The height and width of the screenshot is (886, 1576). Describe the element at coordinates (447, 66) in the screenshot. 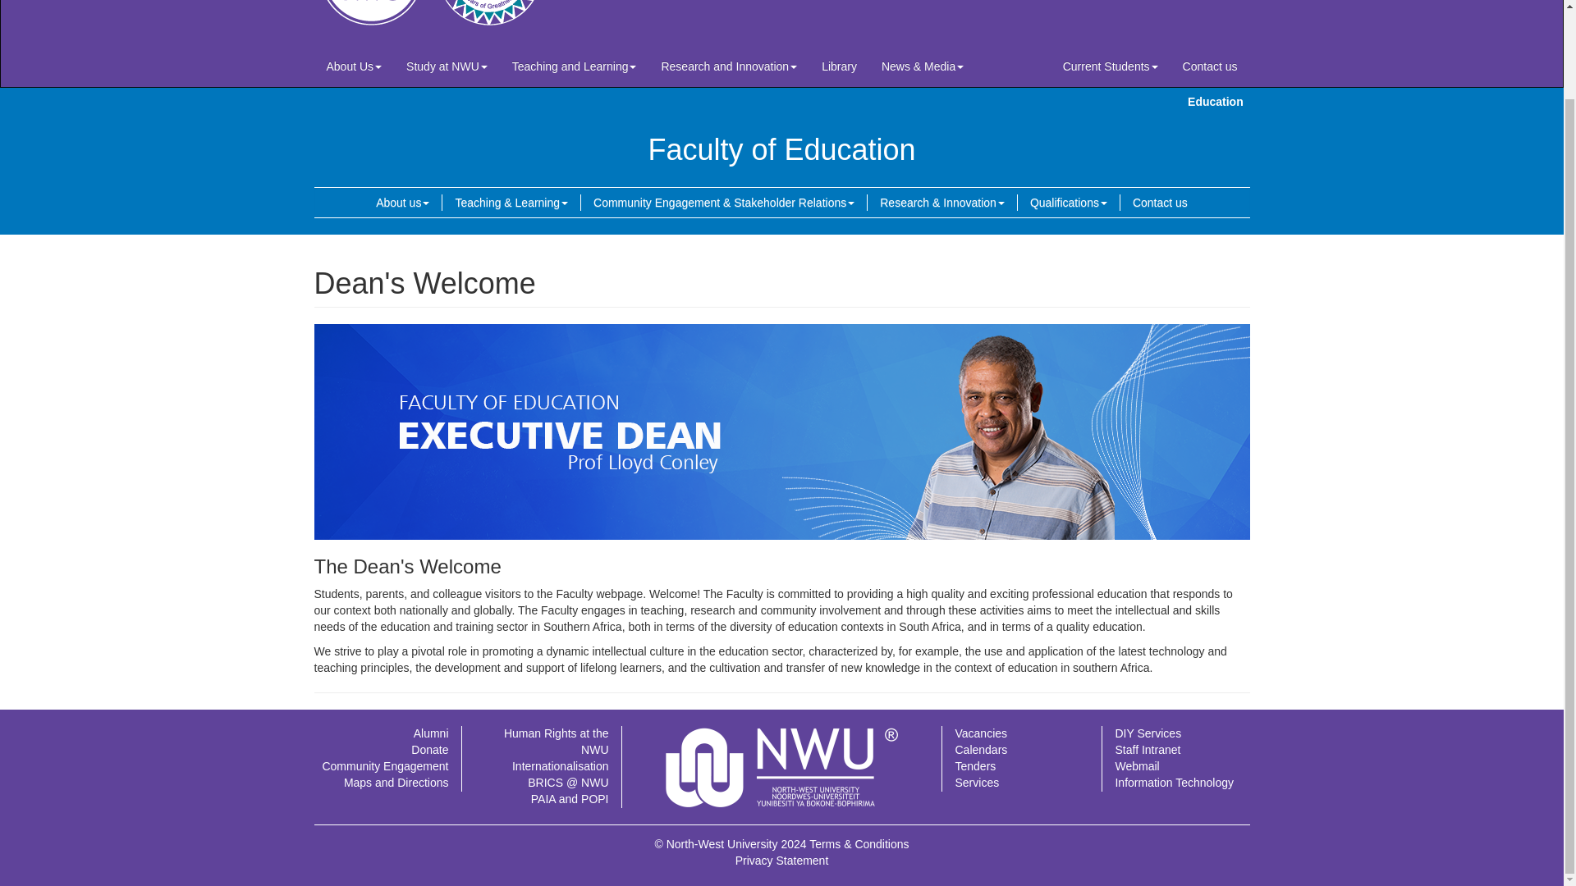

I see `Study at NWU` at that location.